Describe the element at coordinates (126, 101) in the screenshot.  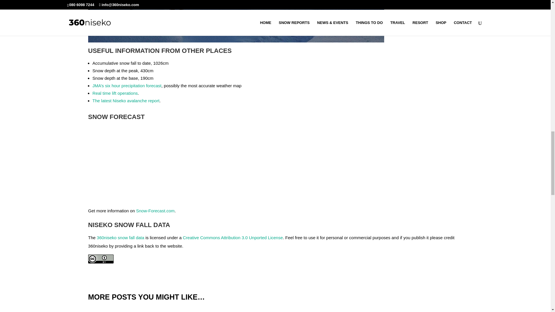
I see `The latest Niseko avalanche report` at that location.